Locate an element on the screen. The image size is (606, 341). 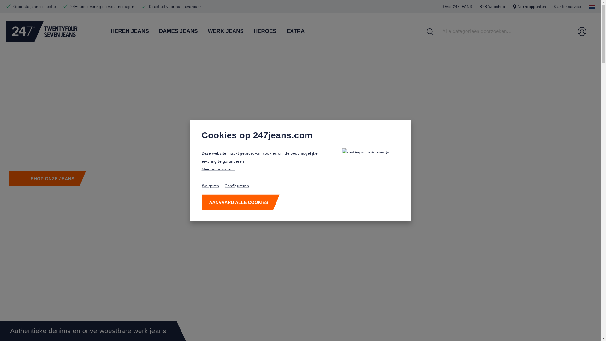
HEROES is located at coordinates (270, 32).